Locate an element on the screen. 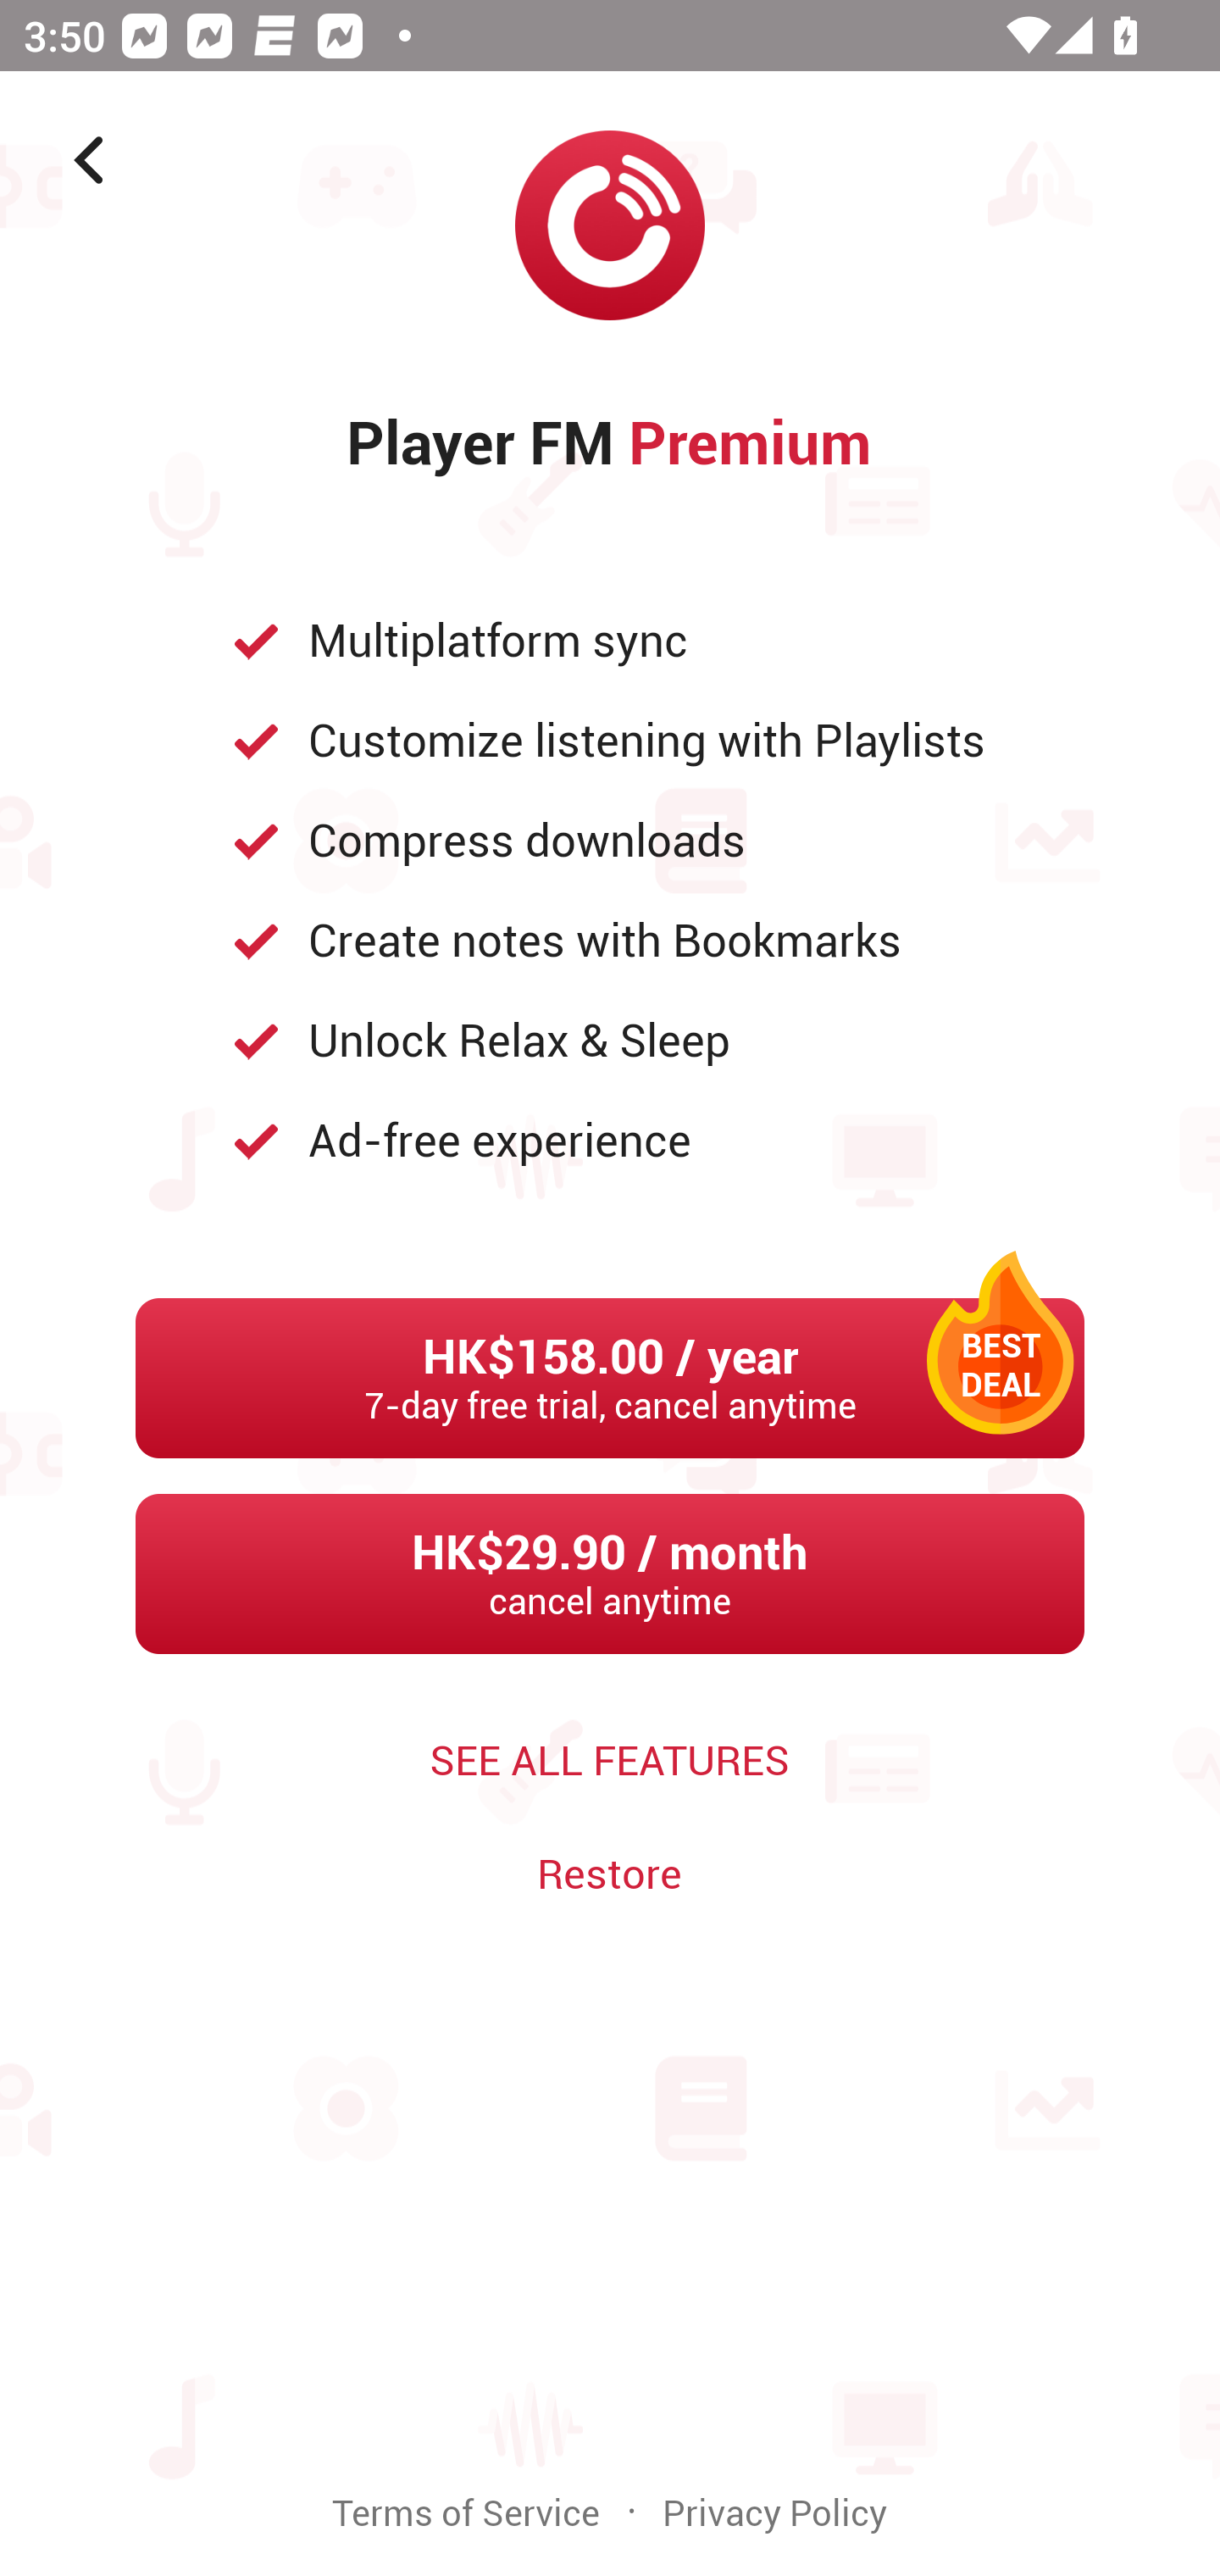 This screenshot has width=1220, height=2576. Restore is located at coordinates (609, 1874).